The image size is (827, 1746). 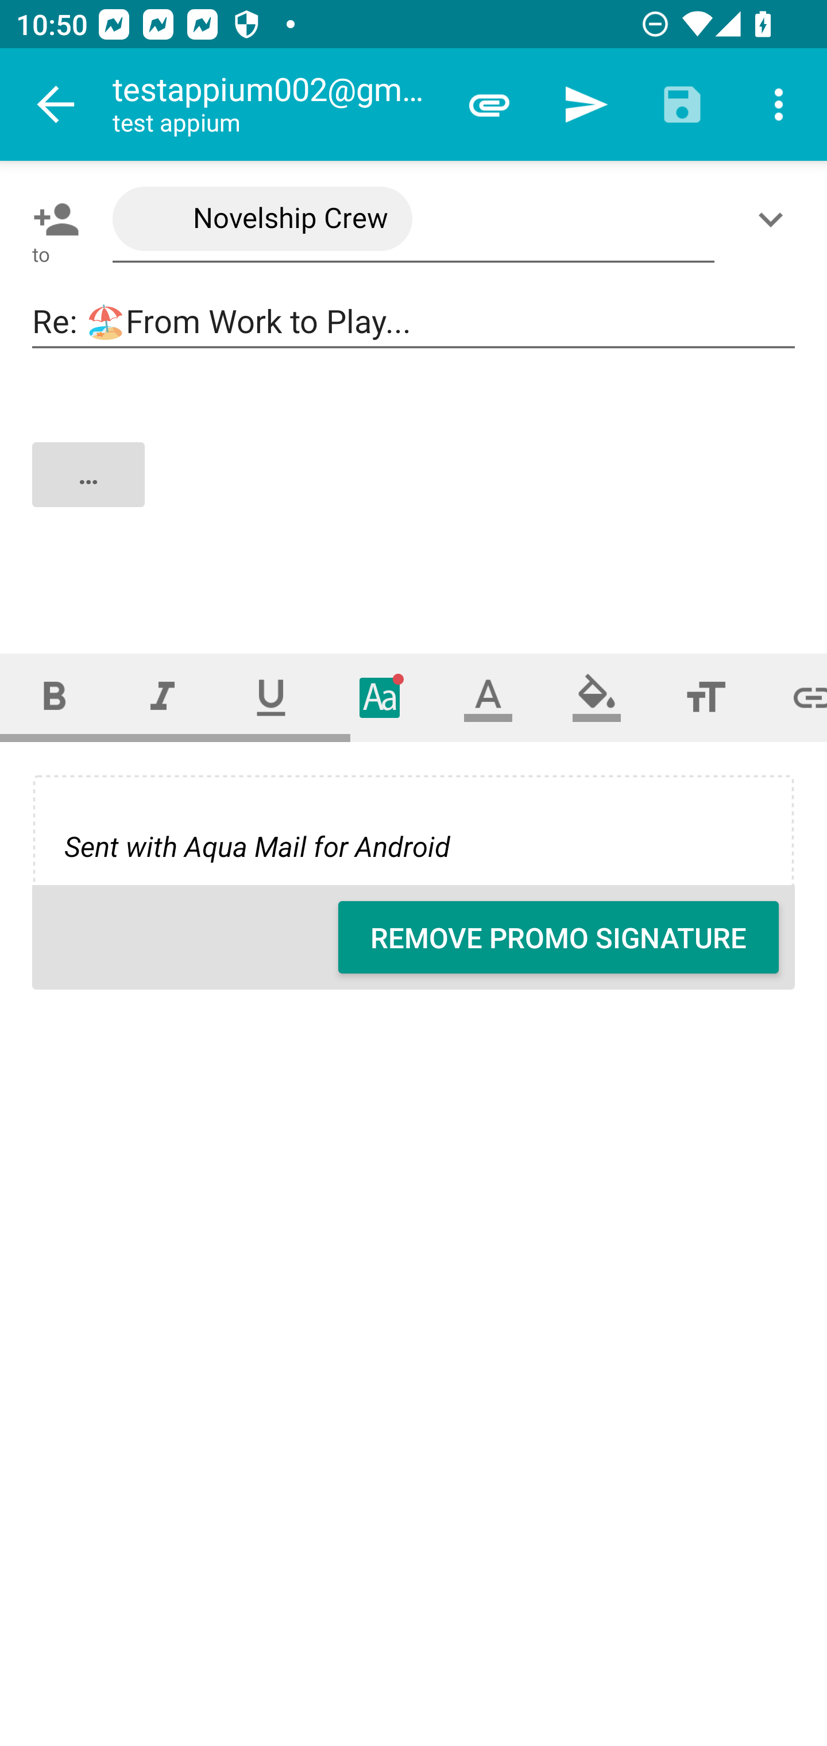 What do you see at coordinates (413, 219) in the screenshot?
I see `Novelship Crew <crew@email.novelship.com>, ` at bounding box center [413, 219].